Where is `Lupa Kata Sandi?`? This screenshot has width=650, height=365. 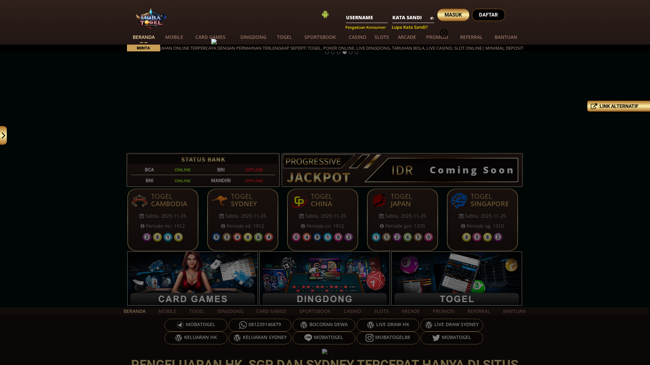 Lupa Kata Sandi? is located at coordinates (410, 27).